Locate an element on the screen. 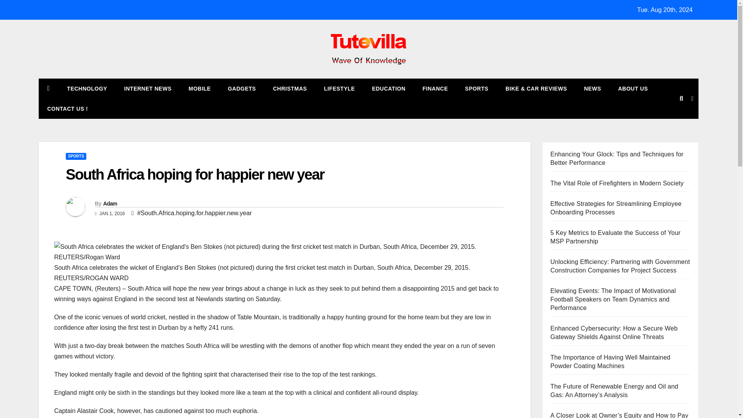 The width and height of the screenshot is (743, 418). Contact US ! is located at coordinates (67, 108).